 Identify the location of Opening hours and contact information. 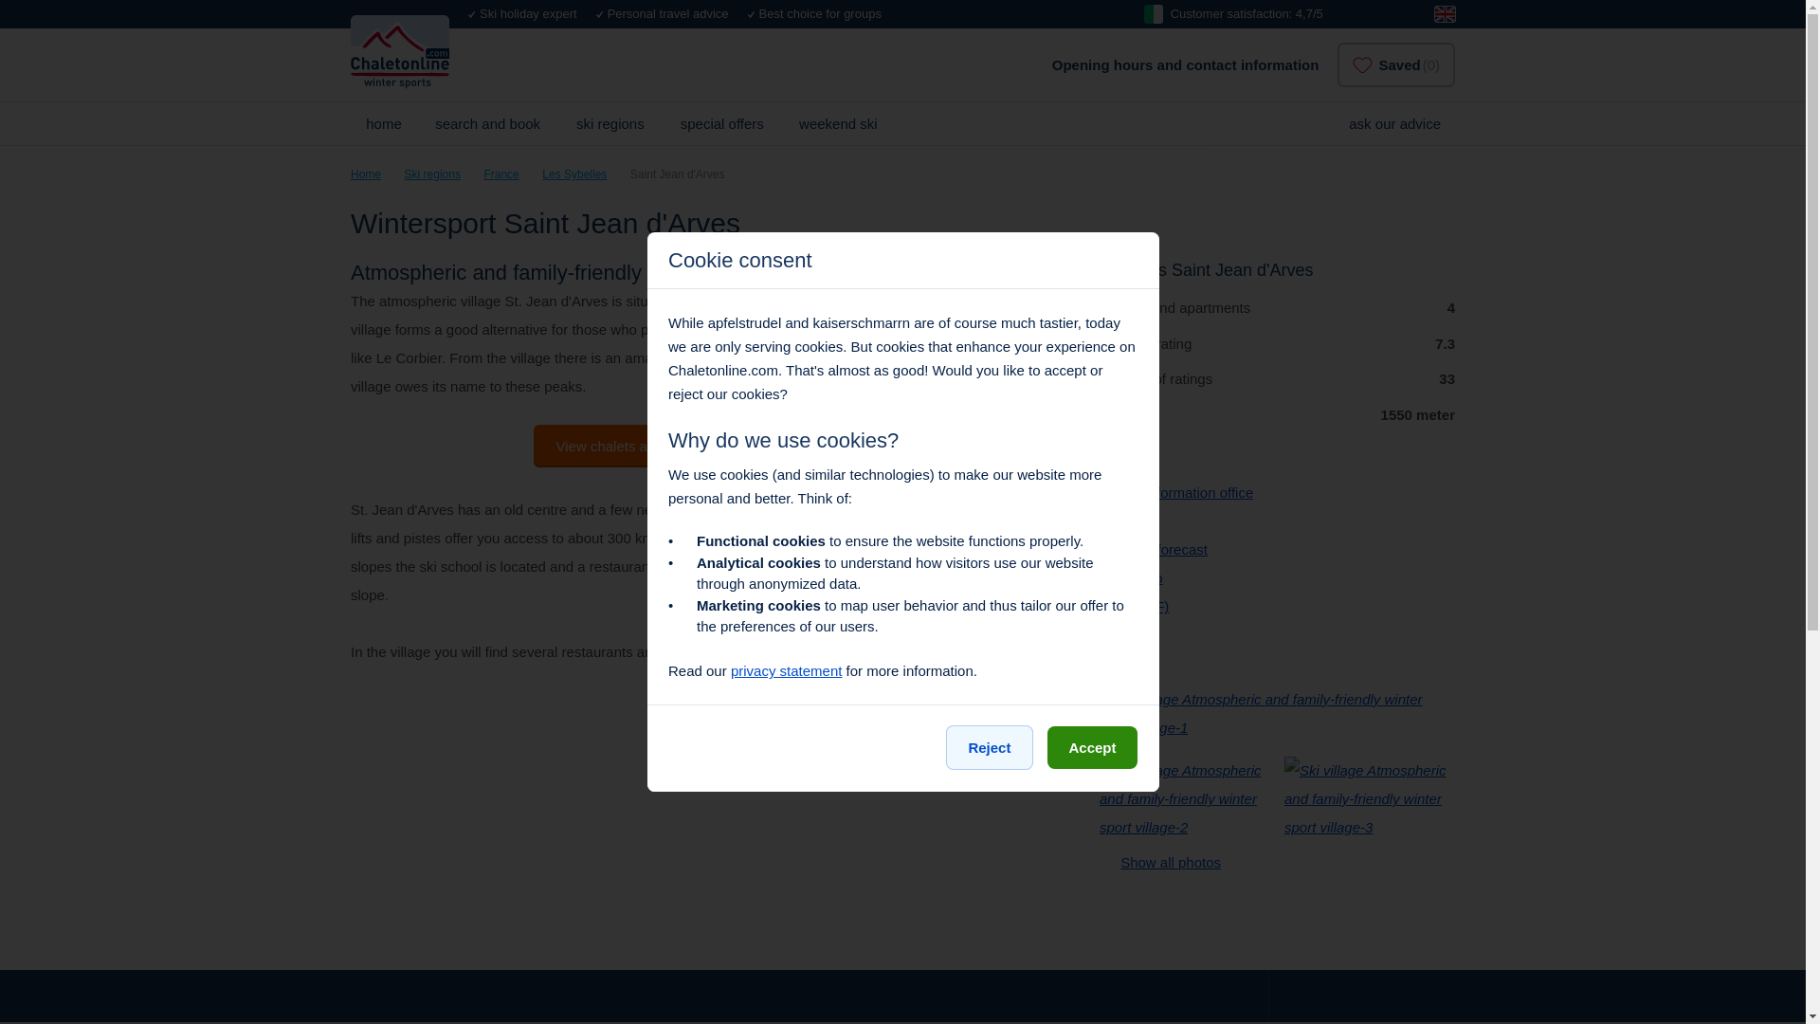
(1185, 64).